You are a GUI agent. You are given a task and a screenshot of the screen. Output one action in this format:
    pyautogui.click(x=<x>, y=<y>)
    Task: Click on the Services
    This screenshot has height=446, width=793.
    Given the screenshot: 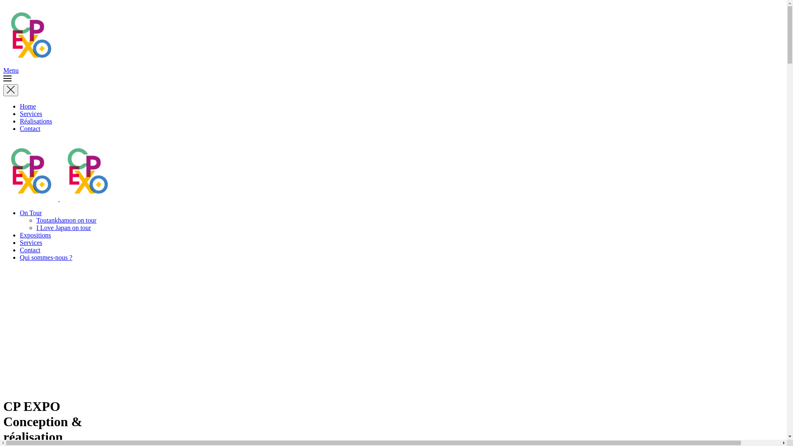 What is the action you would take?
    pyautogui.click(x=31, y=114)
    